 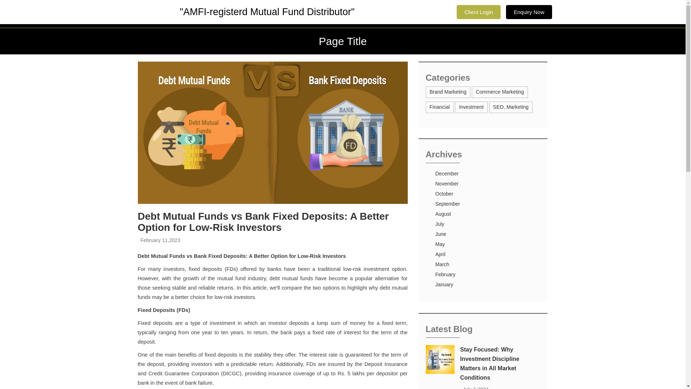 What do you see at coordinates (448, 204) in the screenshot?
I see `September` at bounding box center [448, 204].